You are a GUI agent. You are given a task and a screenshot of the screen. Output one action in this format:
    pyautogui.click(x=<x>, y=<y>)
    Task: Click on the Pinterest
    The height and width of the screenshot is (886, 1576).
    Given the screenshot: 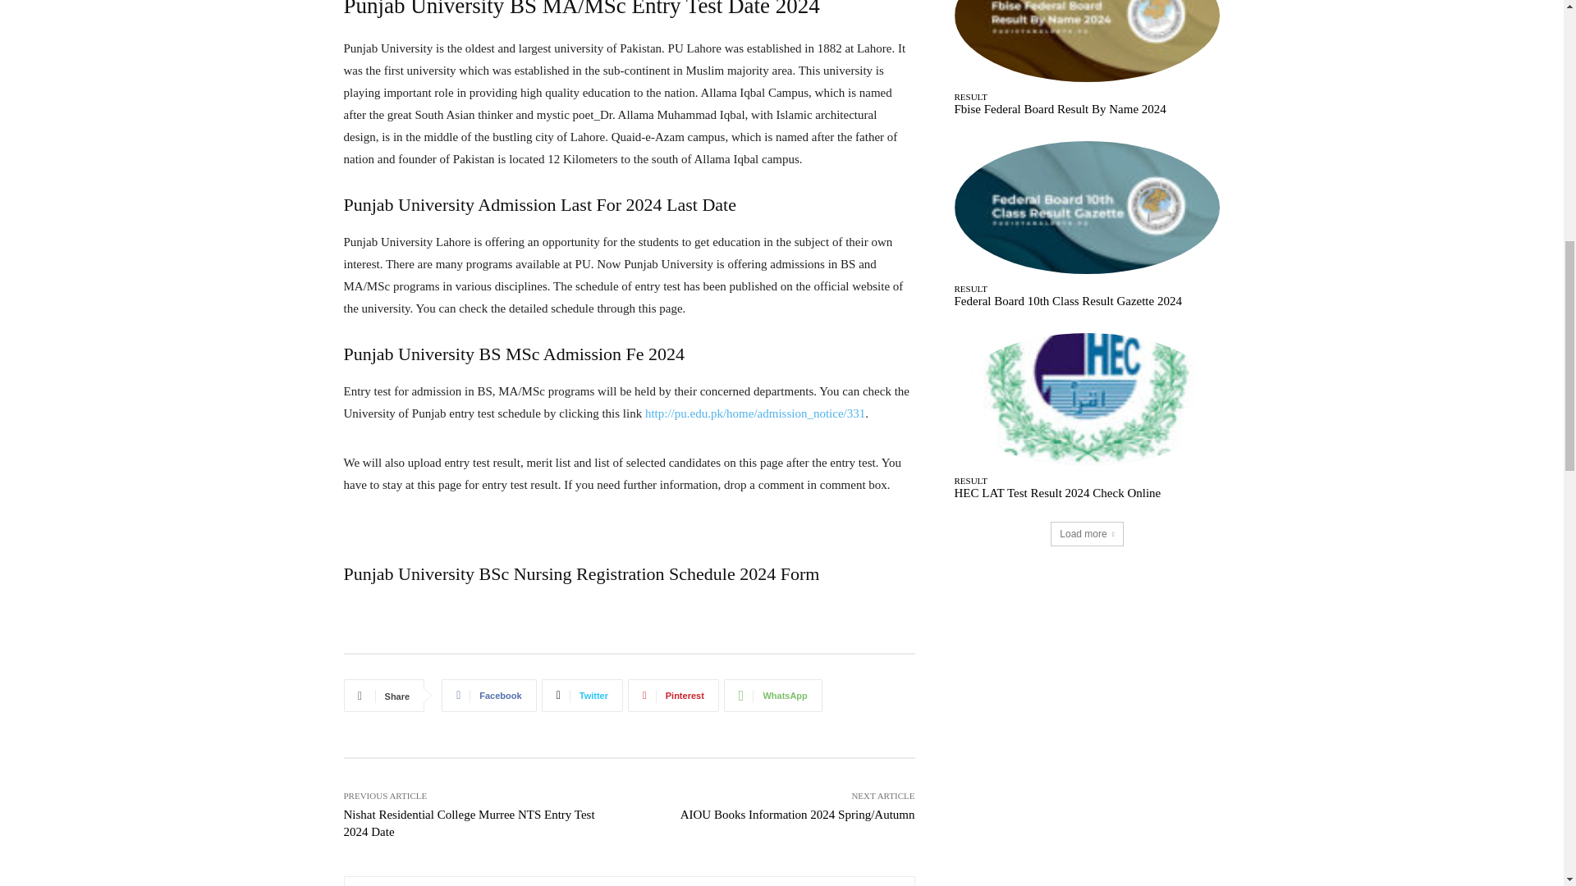 What is the action you would take?
    pyautogui.click(x=673, y=696)
    